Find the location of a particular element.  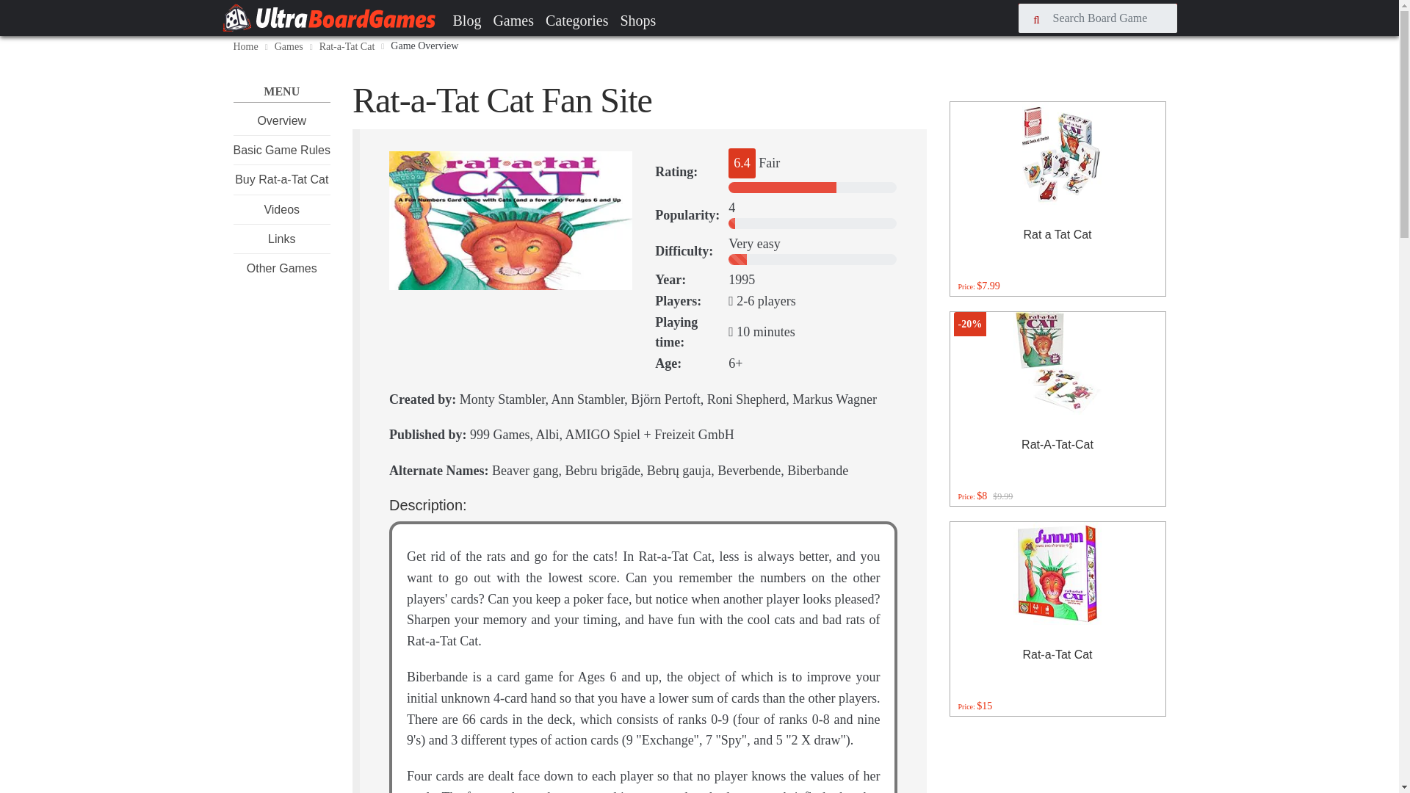

Links is located at coordinates (281, 239).